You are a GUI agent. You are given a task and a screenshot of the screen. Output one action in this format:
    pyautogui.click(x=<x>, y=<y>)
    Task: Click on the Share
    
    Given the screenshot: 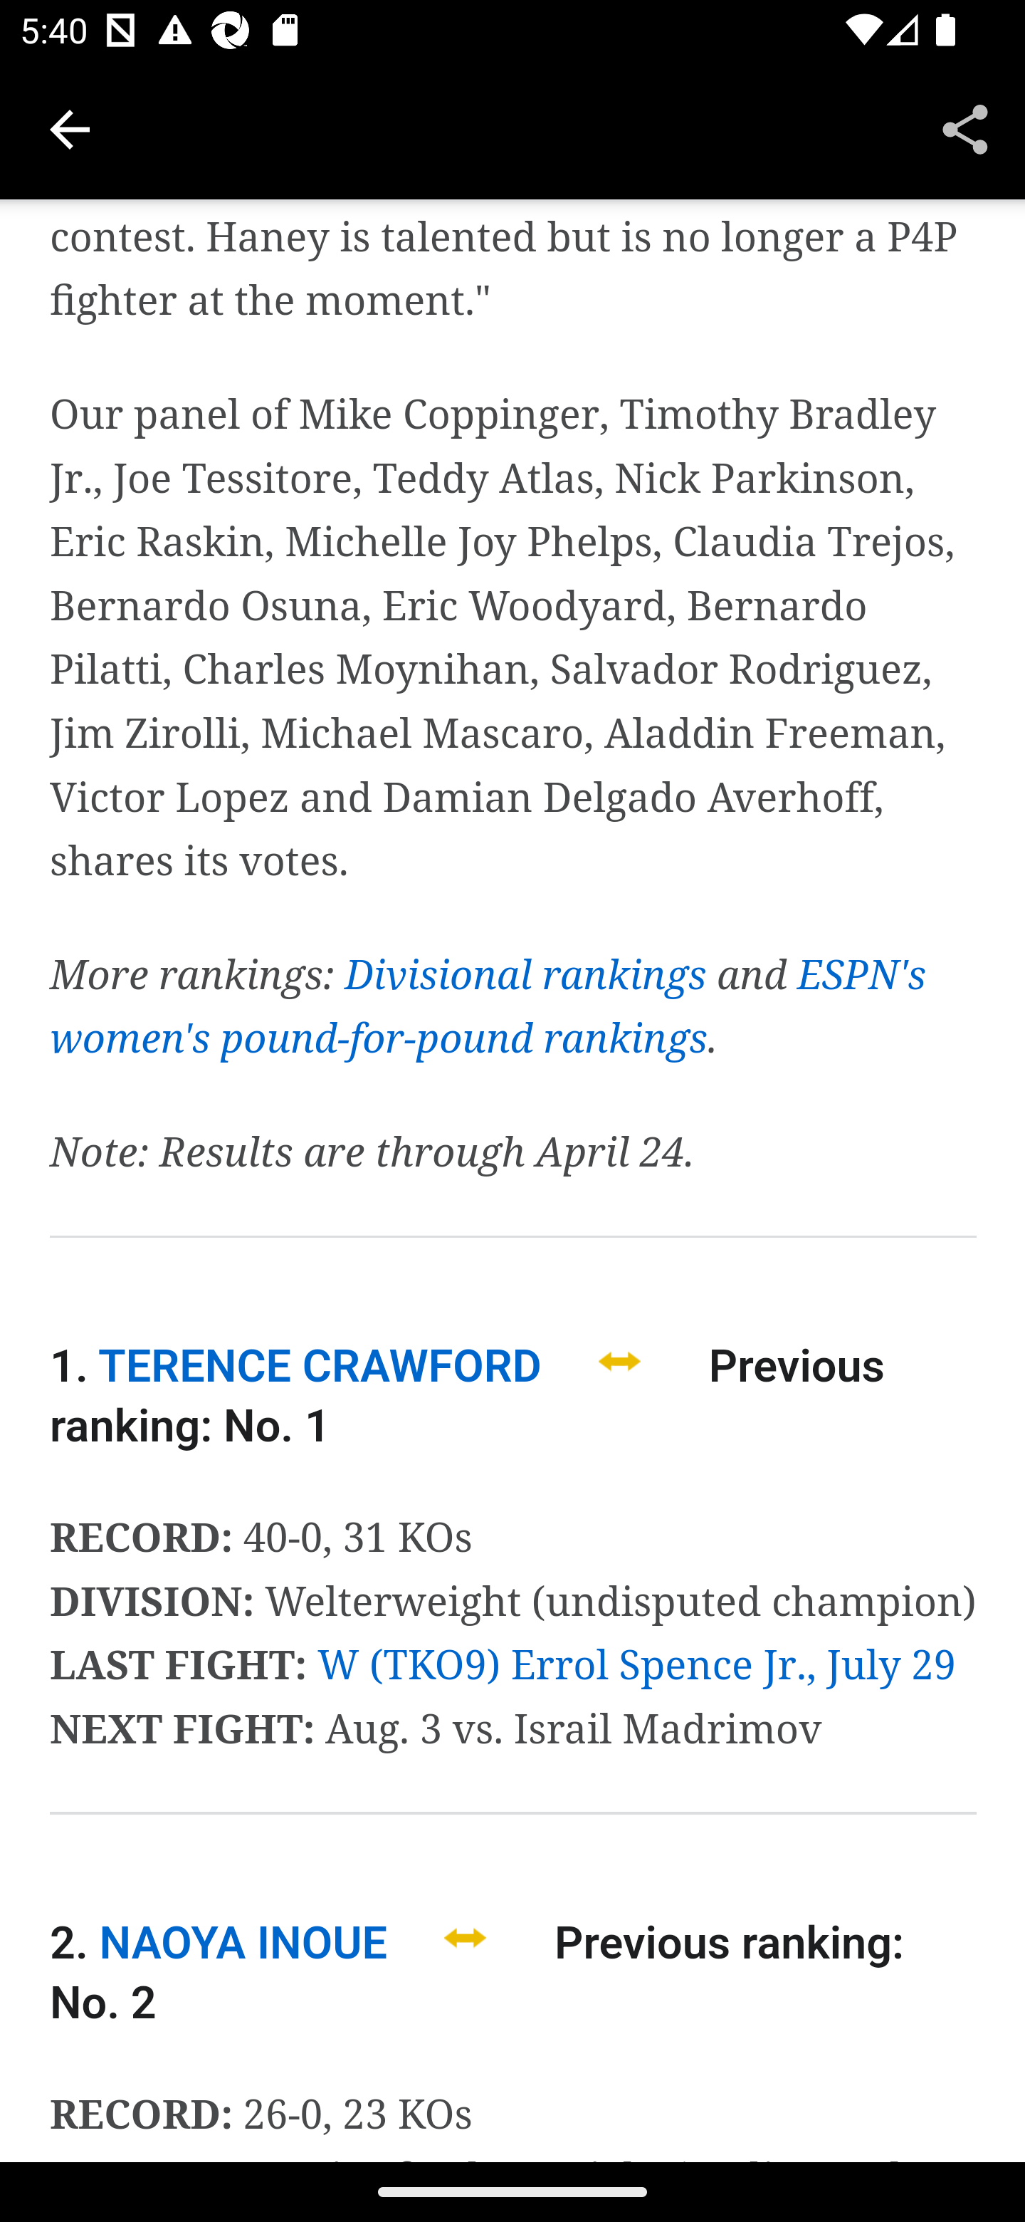 What is the action you would take?
    pyautogui.click(x=965, y=128)
    